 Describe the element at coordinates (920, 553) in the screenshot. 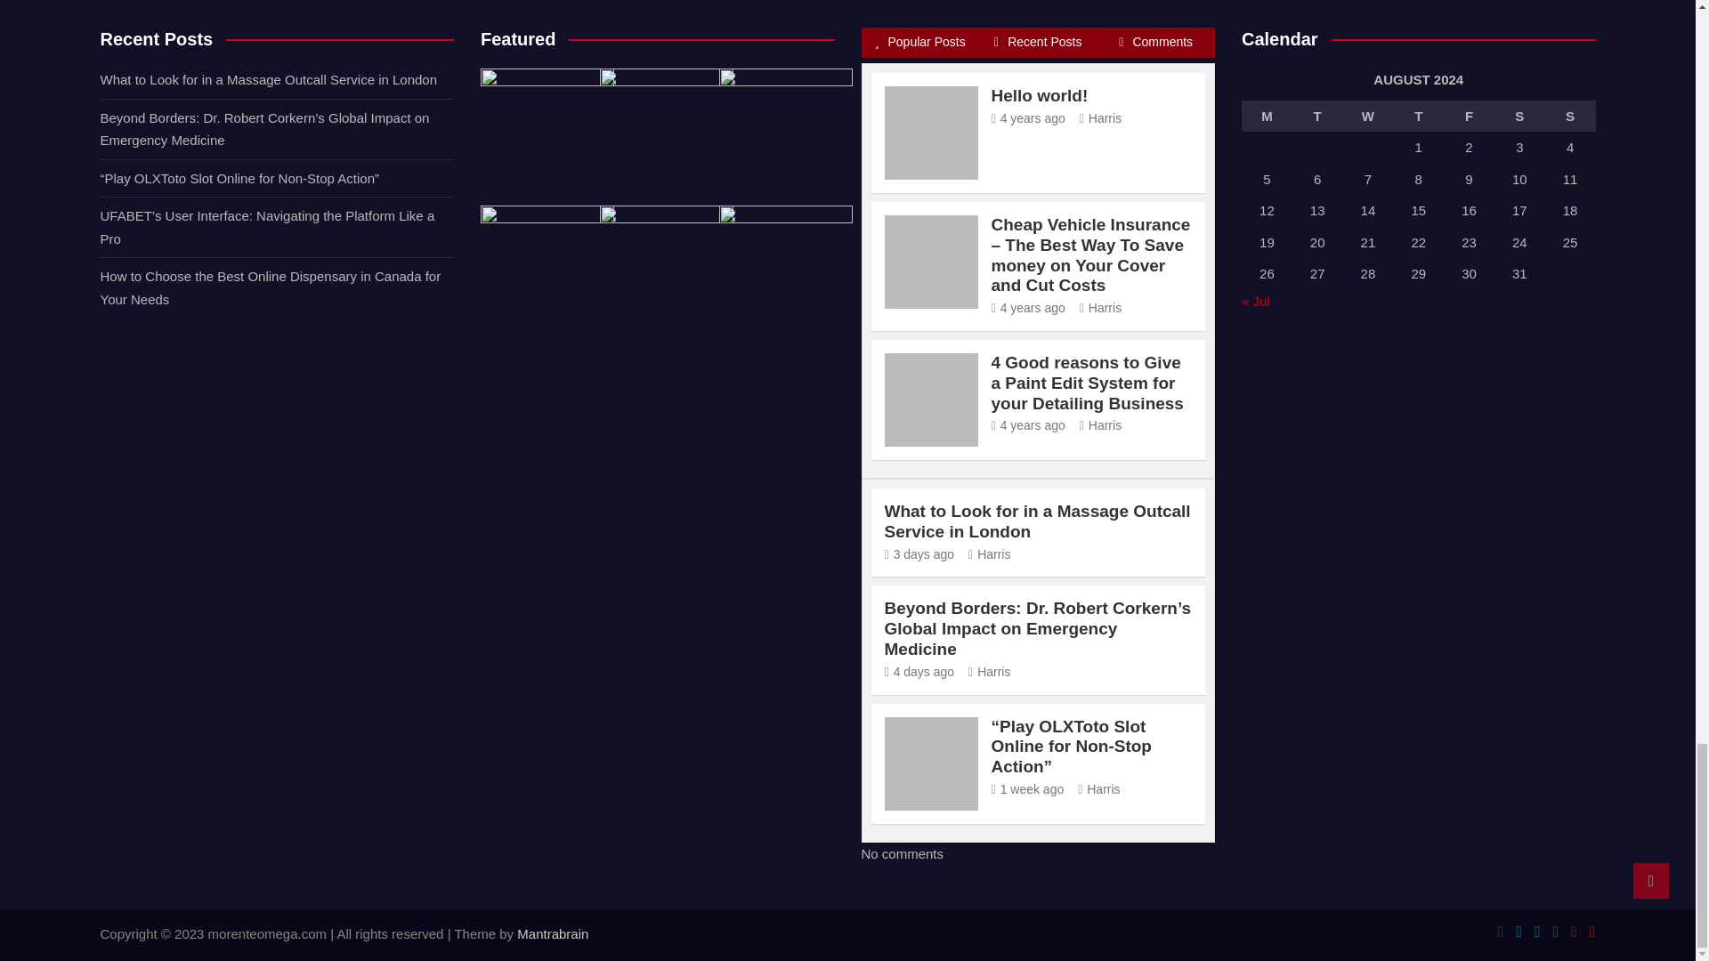

I see `What to Look for in a Massage Outcall Service in London` at that location.